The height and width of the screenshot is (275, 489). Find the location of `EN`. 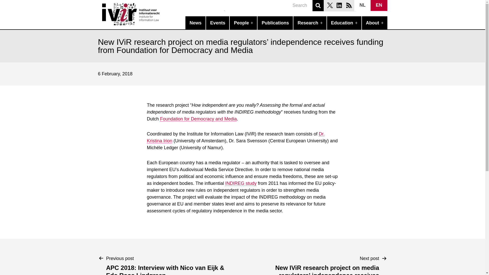

EN is located at coordinates (379, 6).